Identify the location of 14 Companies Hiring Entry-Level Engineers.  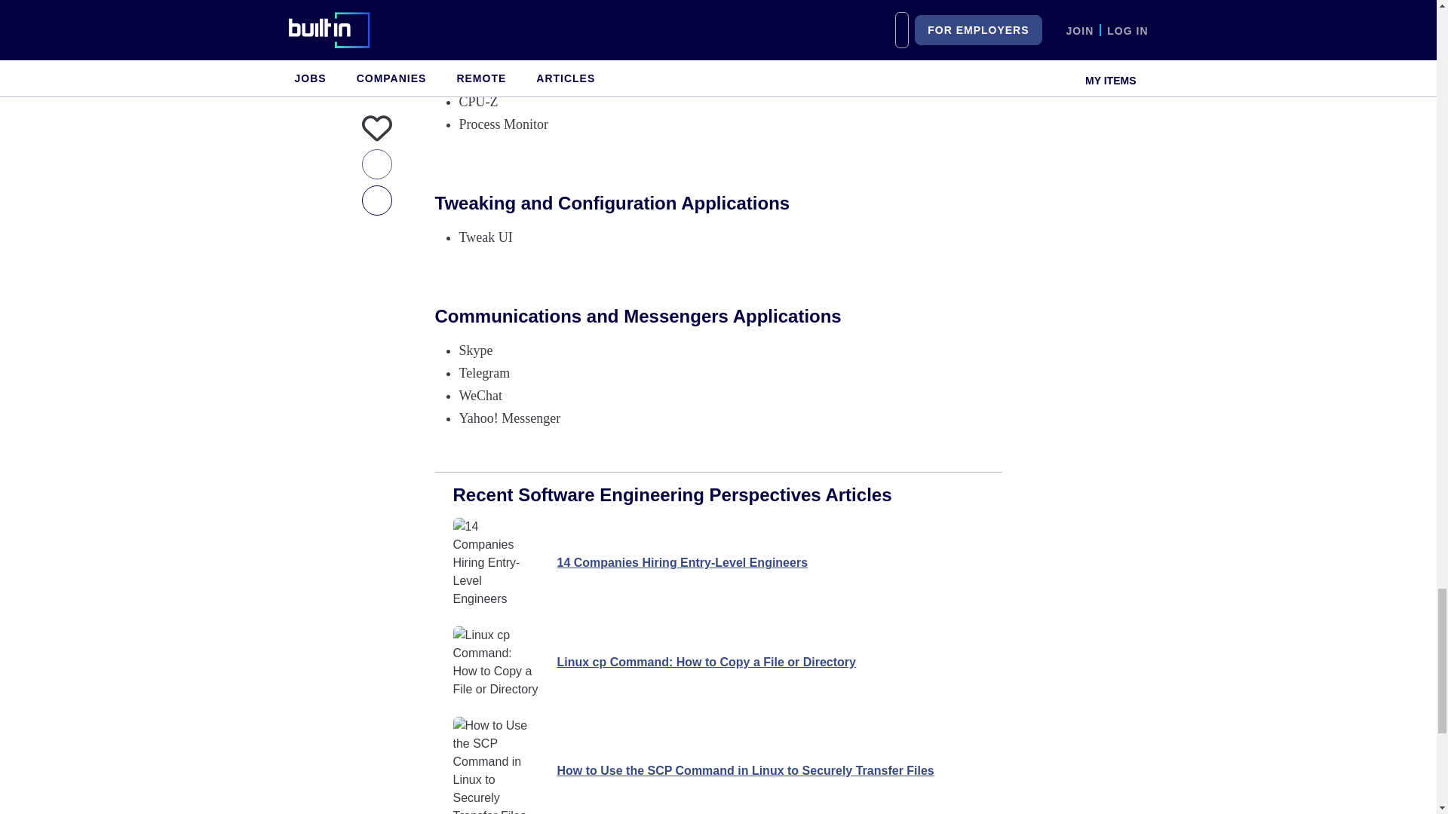
(717, 562).